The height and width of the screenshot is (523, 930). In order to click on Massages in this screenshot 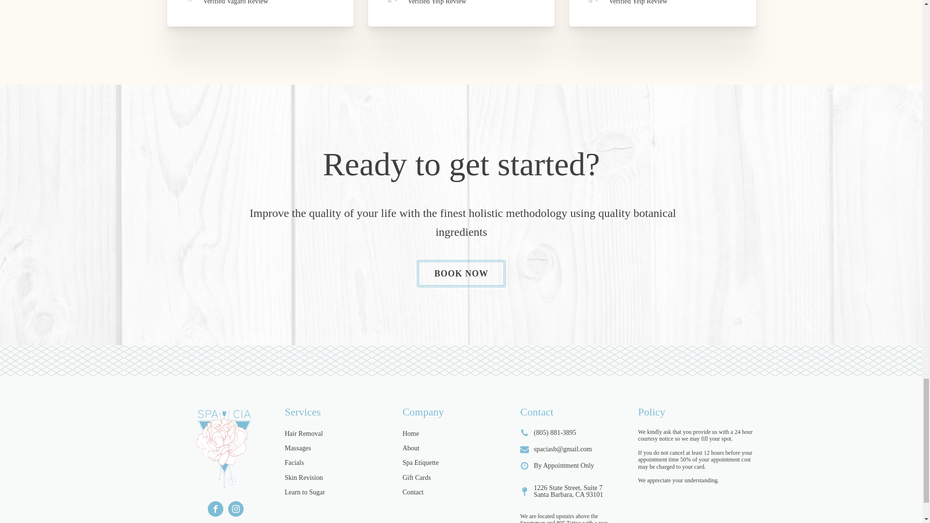, I will do `click(297, 448)`.